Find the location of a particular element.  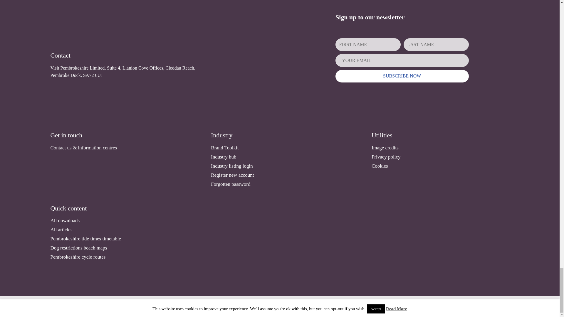

Facebook is located at coordinates (451, 308).